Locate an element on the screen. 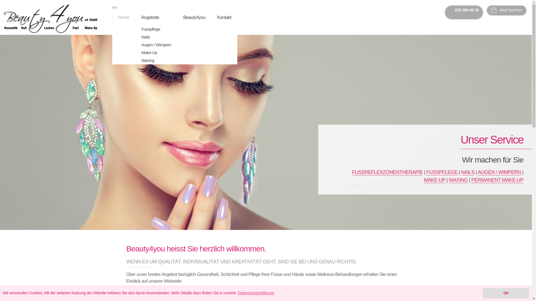  Home is located at coordinates (130, 17).